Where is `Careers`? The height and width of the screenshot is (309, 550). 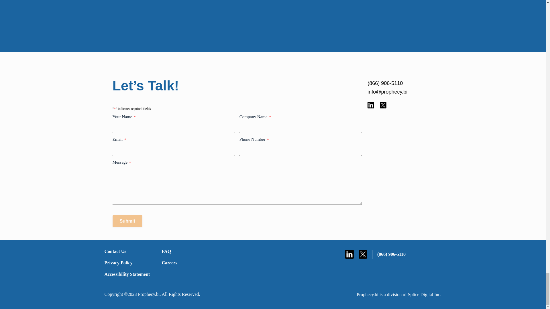 Careers is located at coordinates (187, 263).